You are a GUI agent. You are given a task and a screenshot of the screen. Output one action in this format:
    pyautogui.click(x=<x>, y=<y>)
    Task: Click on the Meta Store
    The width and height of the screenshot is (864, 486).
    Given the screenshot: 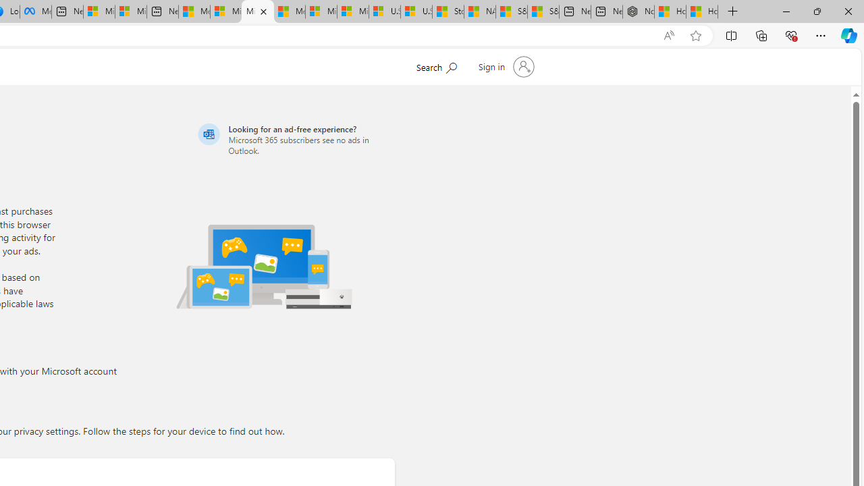 What is the action you would take?
    pyautogui.click(x=35, y=12)
    